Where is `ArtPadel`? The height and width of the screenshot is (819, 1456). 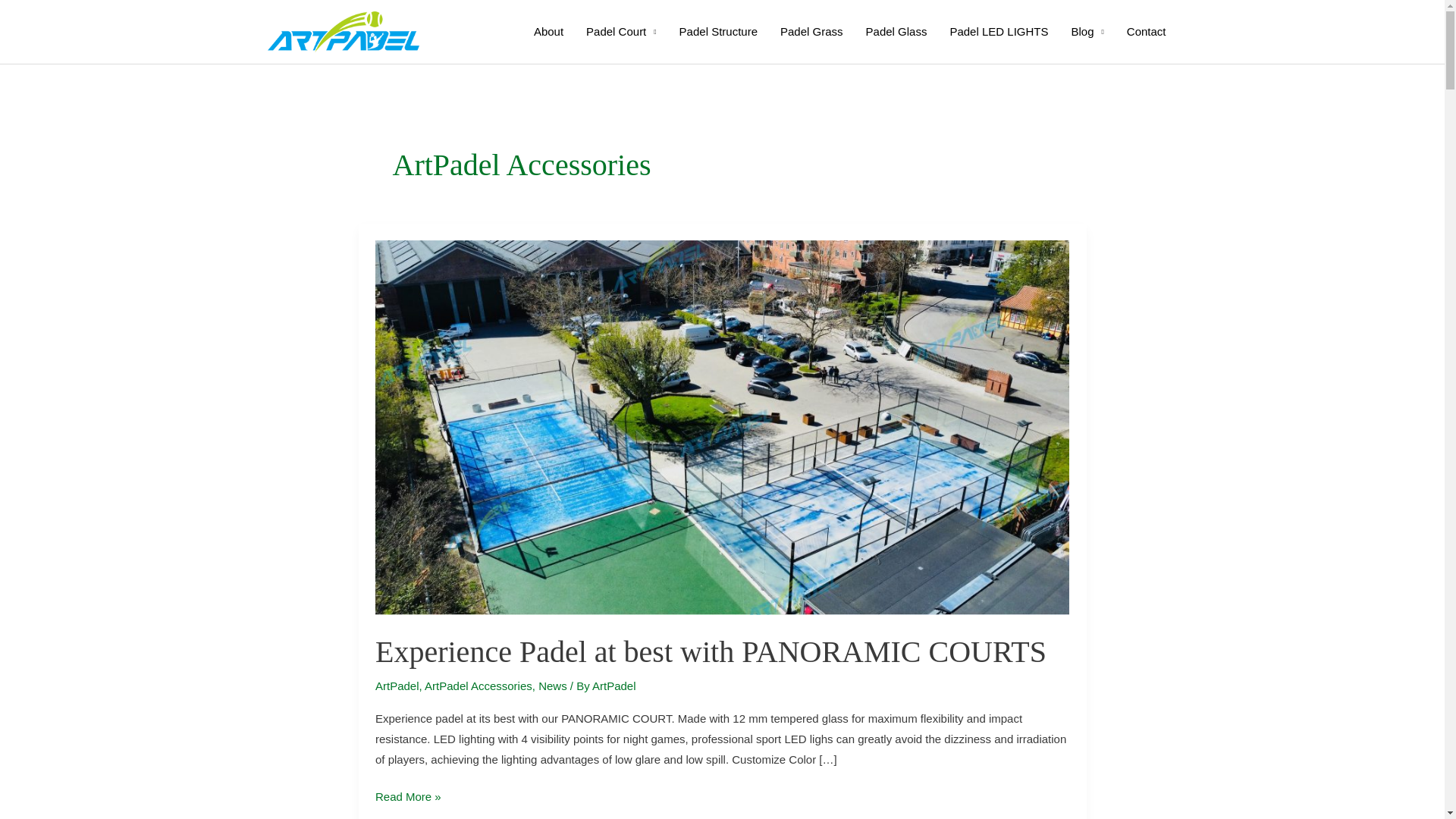 ArtPadel is located at coordinates (397, 686).